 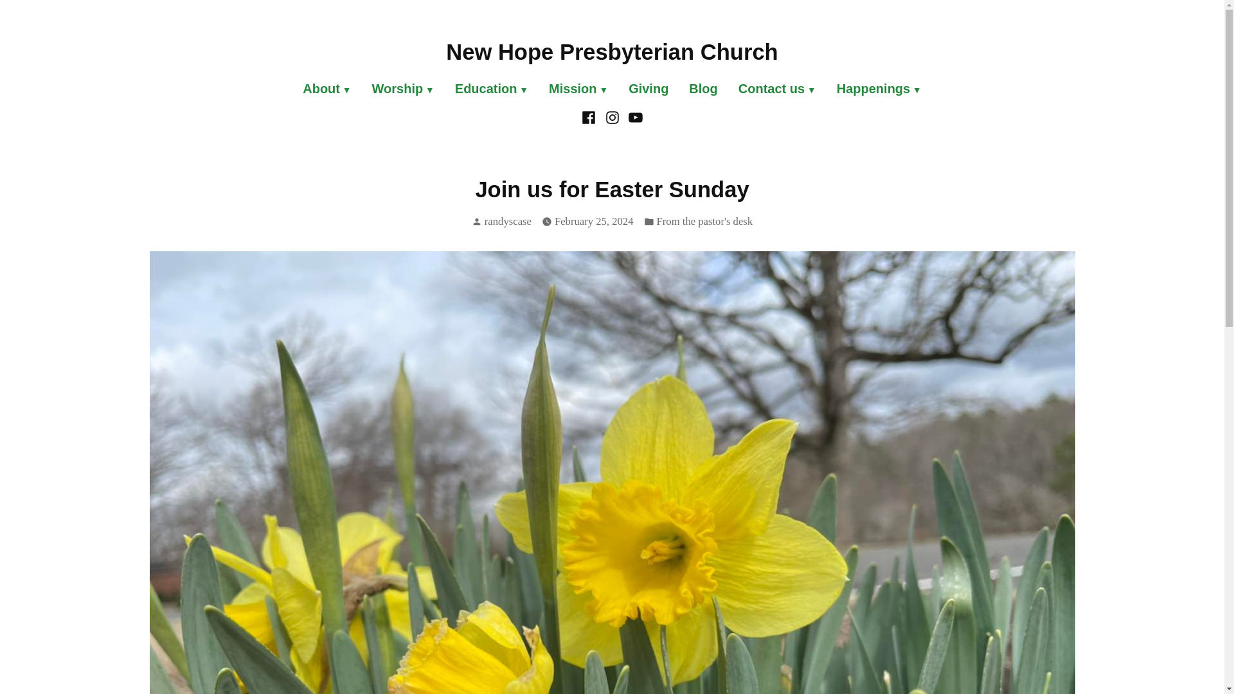 I want to click on randyscase, so click(x=508, y=221).